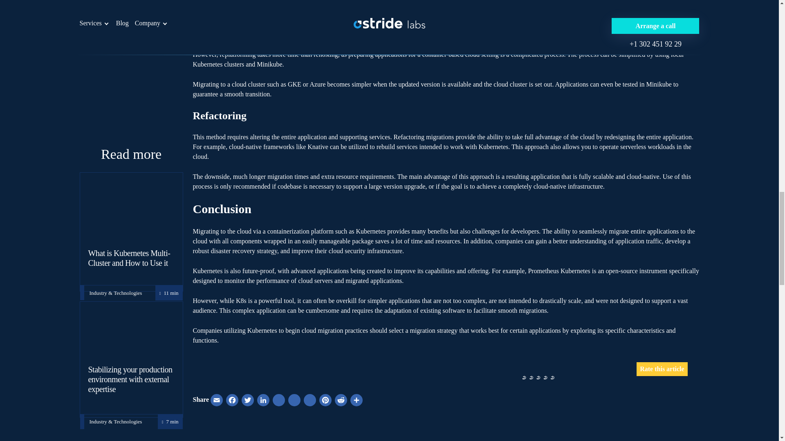 The image size is (785, 441). Describe the element at coordinates (232, 402) in the screenshot. I see `Facebook` at that location.